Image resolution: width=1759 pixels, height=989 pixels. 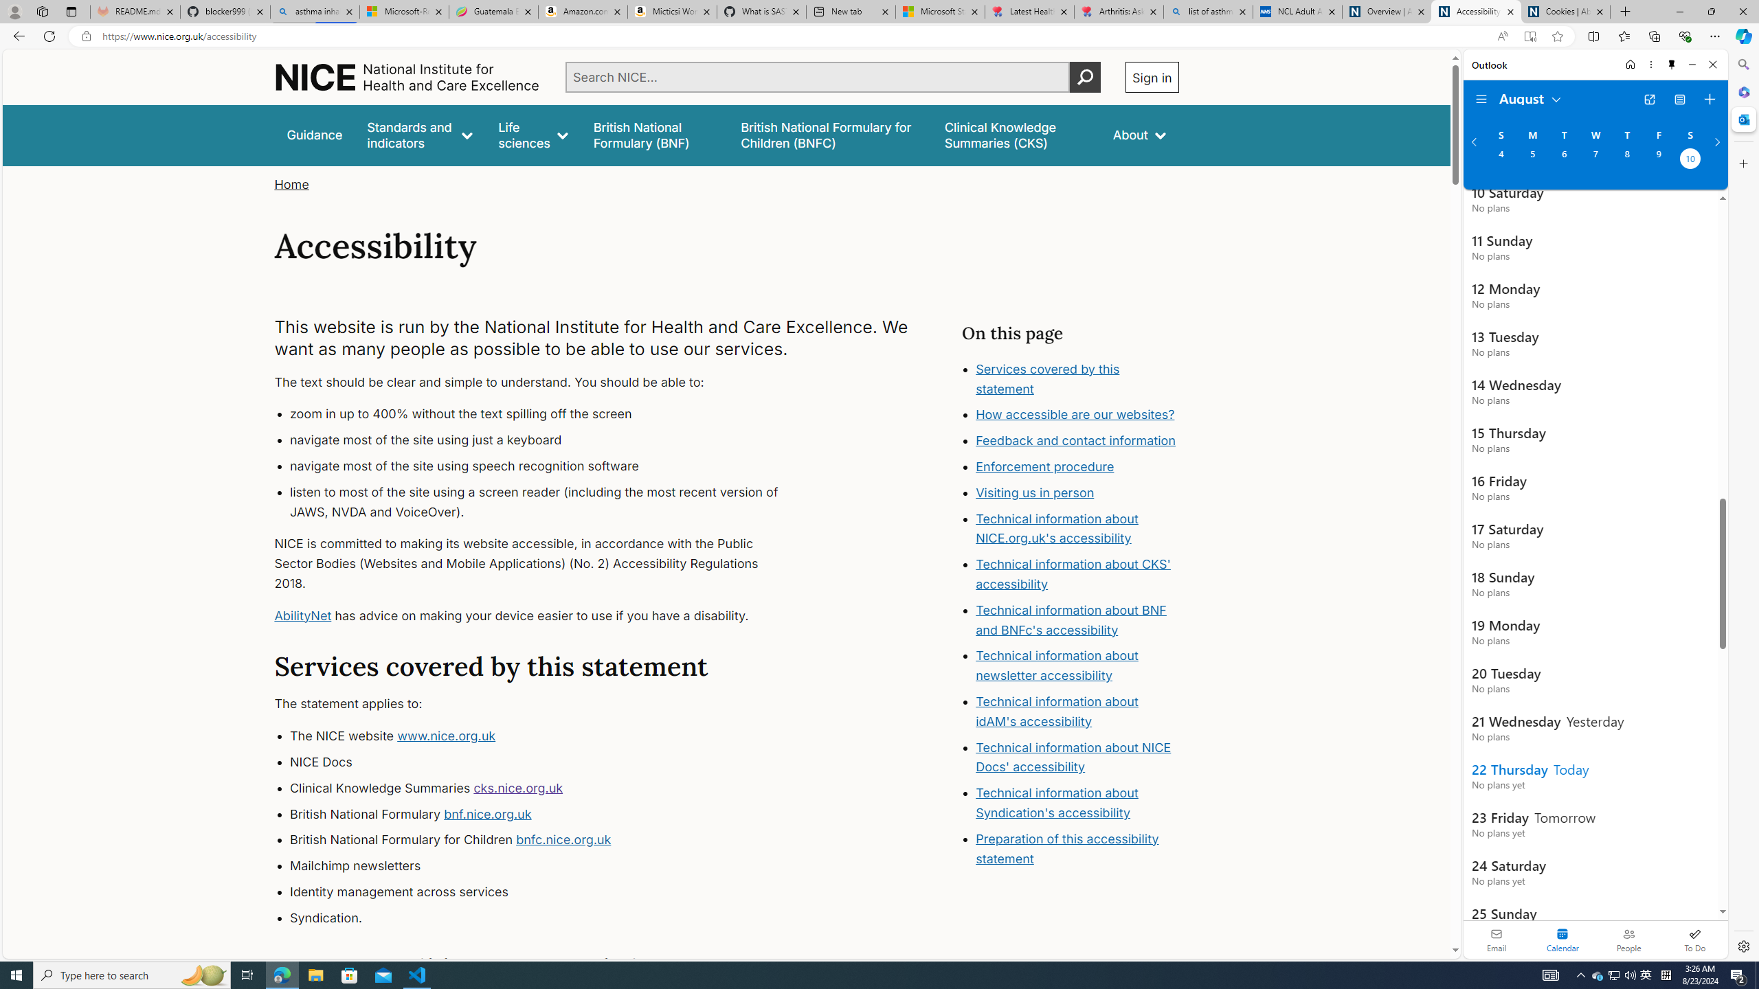 What do you see at coordinates (1076, 440) in the screenshot?
I see `Feedback and contact information` at bounding box center [1076, 440].